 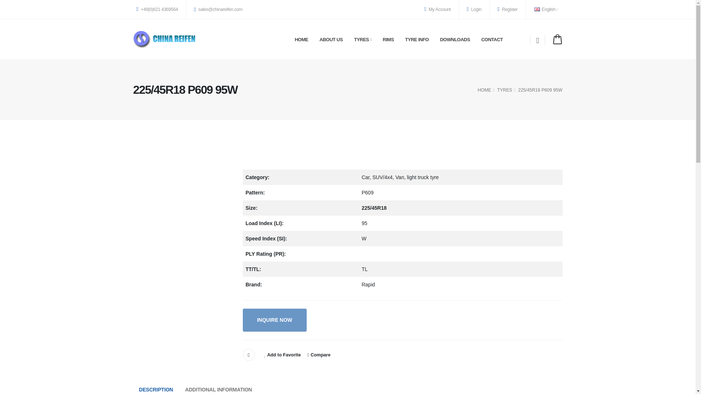 What do you see at coordinates (218, 388) in the screenshot?
I see `ADDITIONAL INFORMATION` at bounding box center [218, 388].